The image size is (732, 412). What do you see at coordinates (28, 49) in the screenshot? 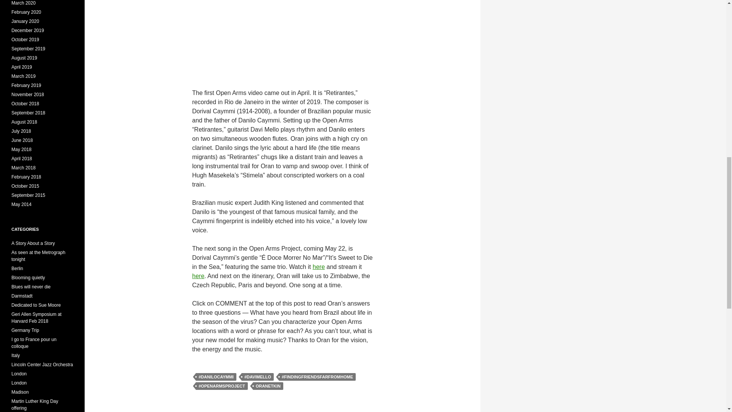
I see `September 2019` at bounding box center [28, 49].